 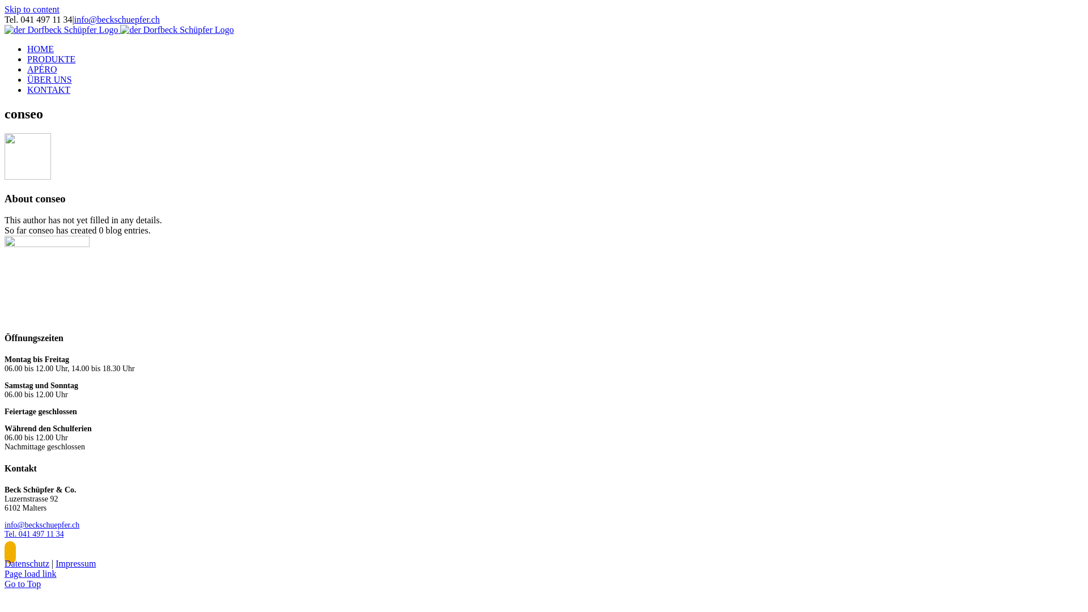 I want to click on info@beckschuepfer.ch, so click(x=42, y=525).